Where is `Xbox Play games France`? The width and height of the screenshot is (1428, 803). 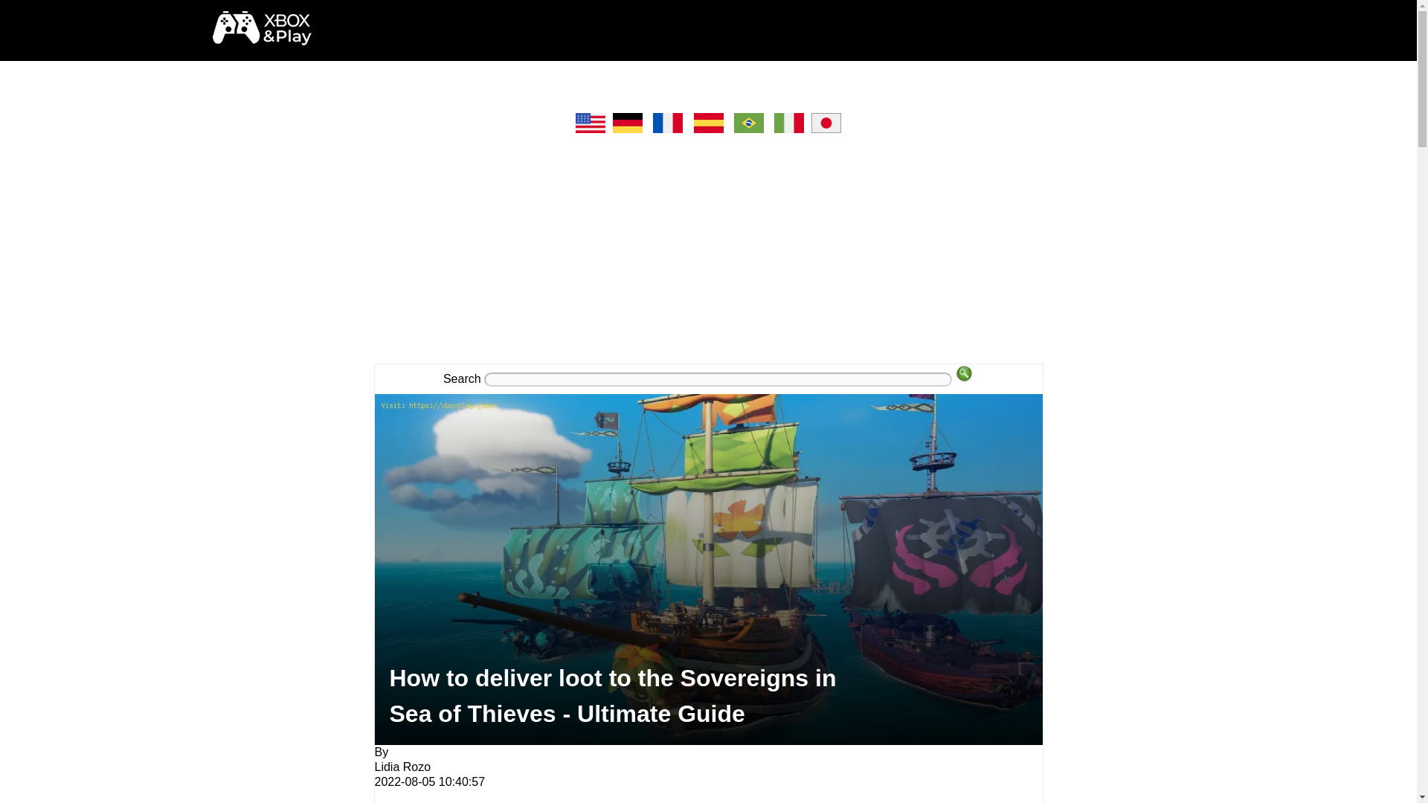
Xbox Play games France is located at coordinates (668, 129).